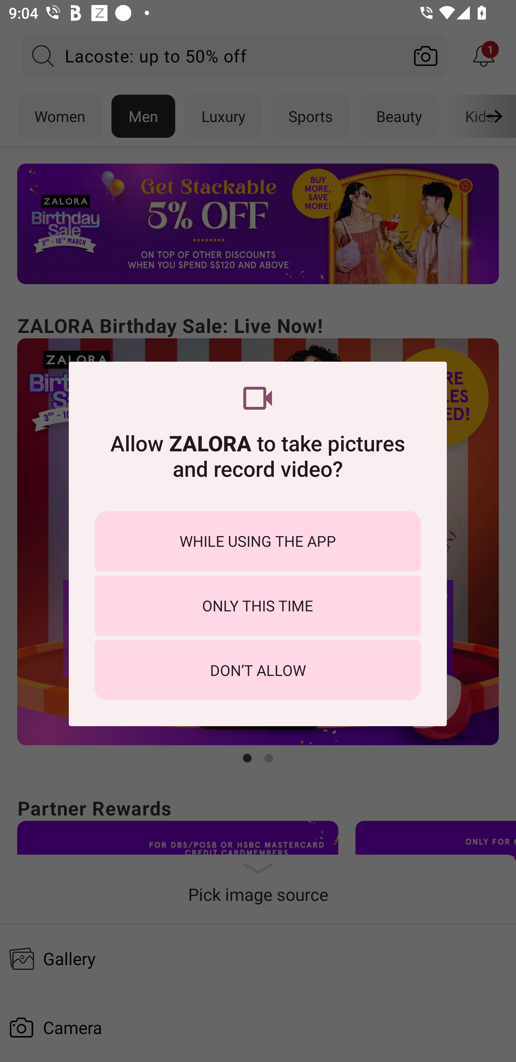 This screenshot has width=516, height=1062. Describe the element at coordinates (258, 606) in the screenshot. I see `ONLY THIS TIME` at that location.